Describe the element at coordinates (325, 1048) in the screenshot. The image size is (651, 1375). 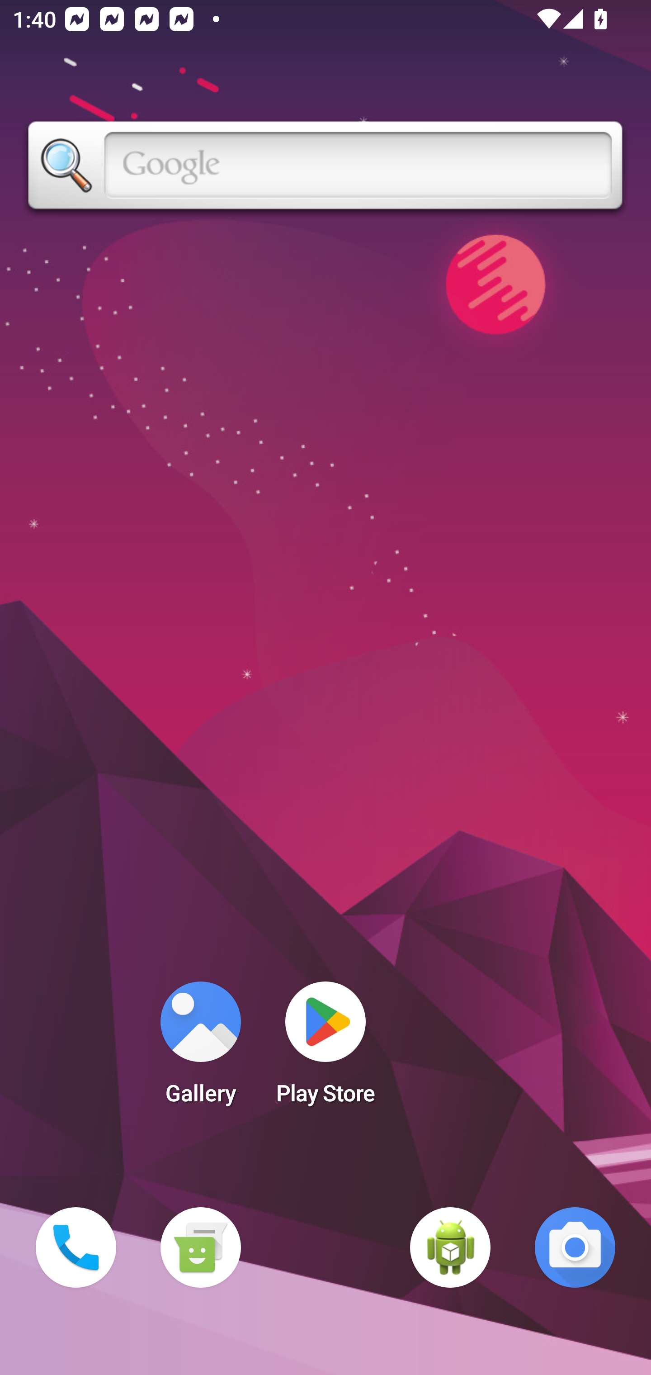
I see `Play Store` at that location.